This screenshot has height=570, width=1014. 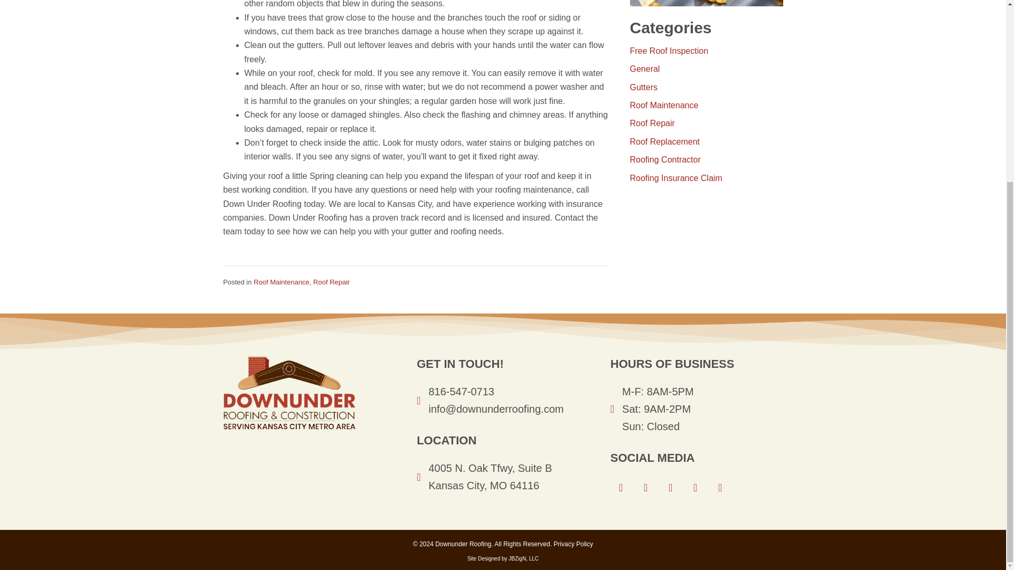 What do you see at coordinates (644, 69) in the screenshot?
I see `General` at bounding box center [644, 69].